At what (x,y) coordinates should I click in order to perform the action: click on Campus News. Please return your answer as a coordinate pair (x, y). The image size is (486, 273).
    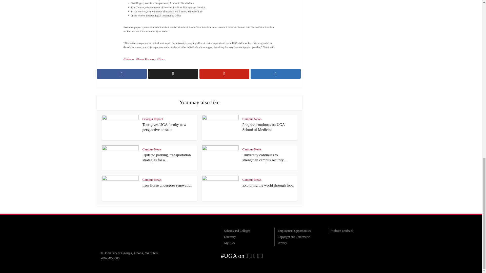
    Looking at the image, I should click on (252, 119).